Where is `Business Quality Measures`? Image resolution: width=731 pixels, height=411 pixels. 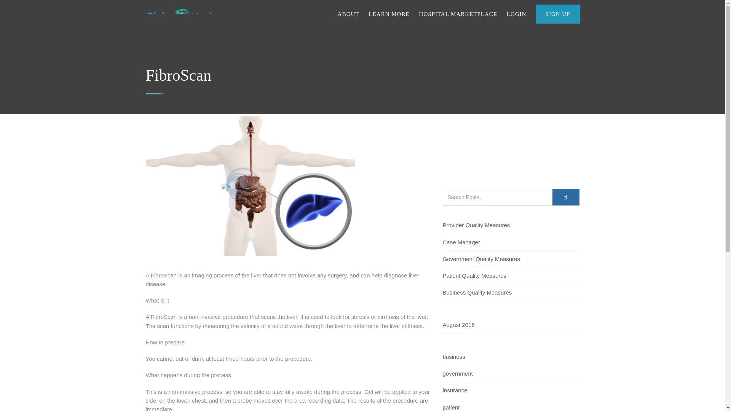
Business Quality Measures is located at coordinates (477, 292).